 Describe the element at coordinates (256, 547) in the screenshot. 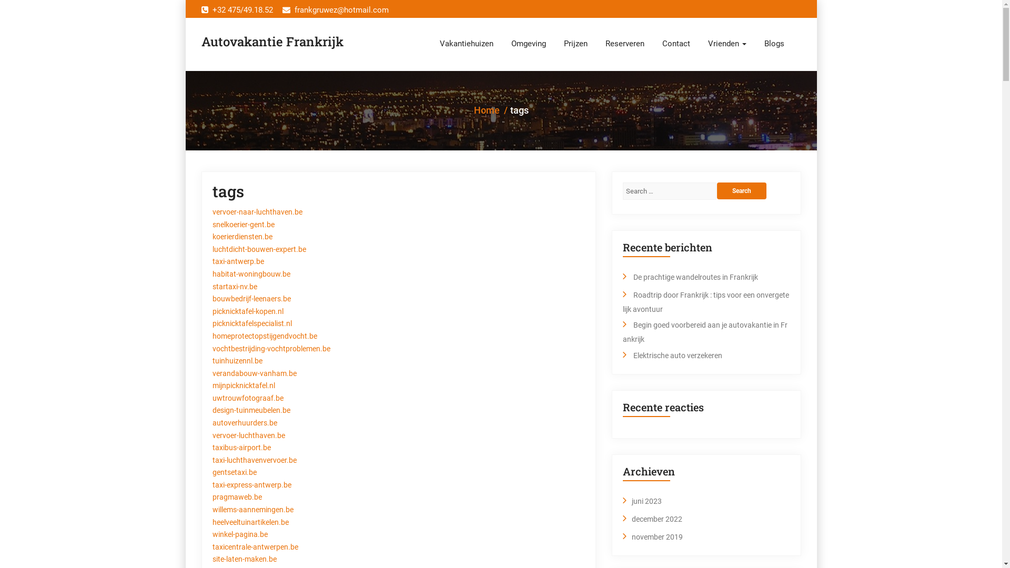

I see `taxicentrale-antwerpen.be` at that location.